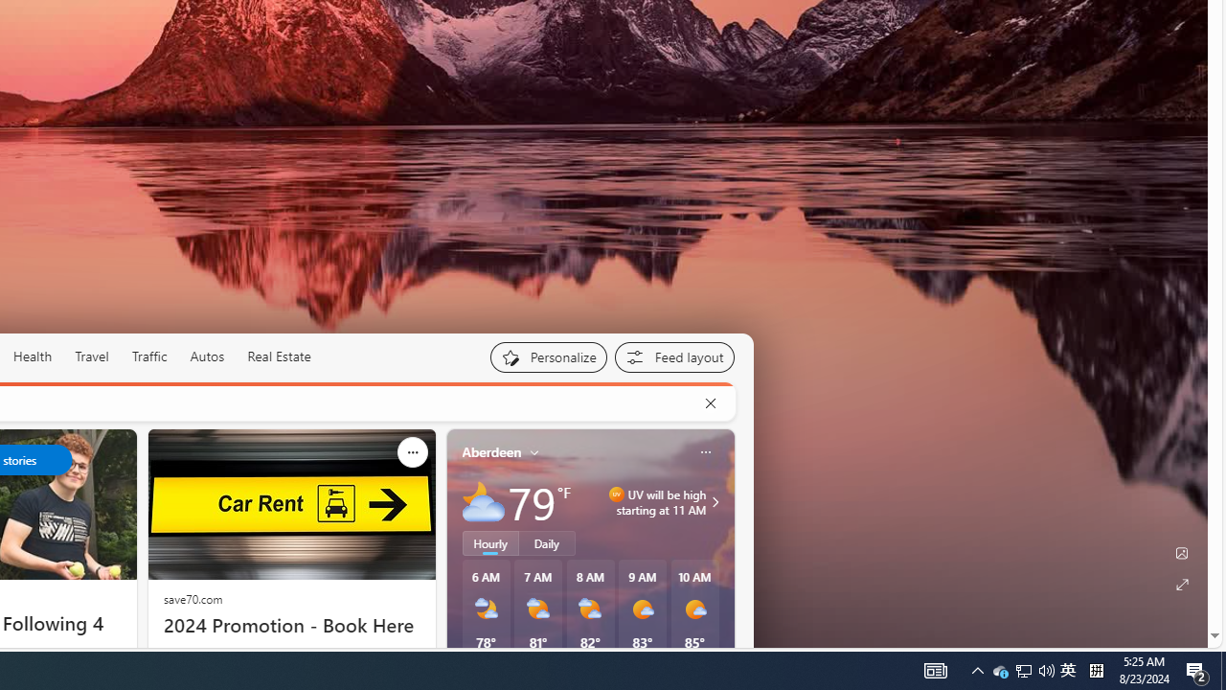 This screenshot has height=690, width=1226. I want to click on Class: weather-arrow-glyph, so click(715, 501).